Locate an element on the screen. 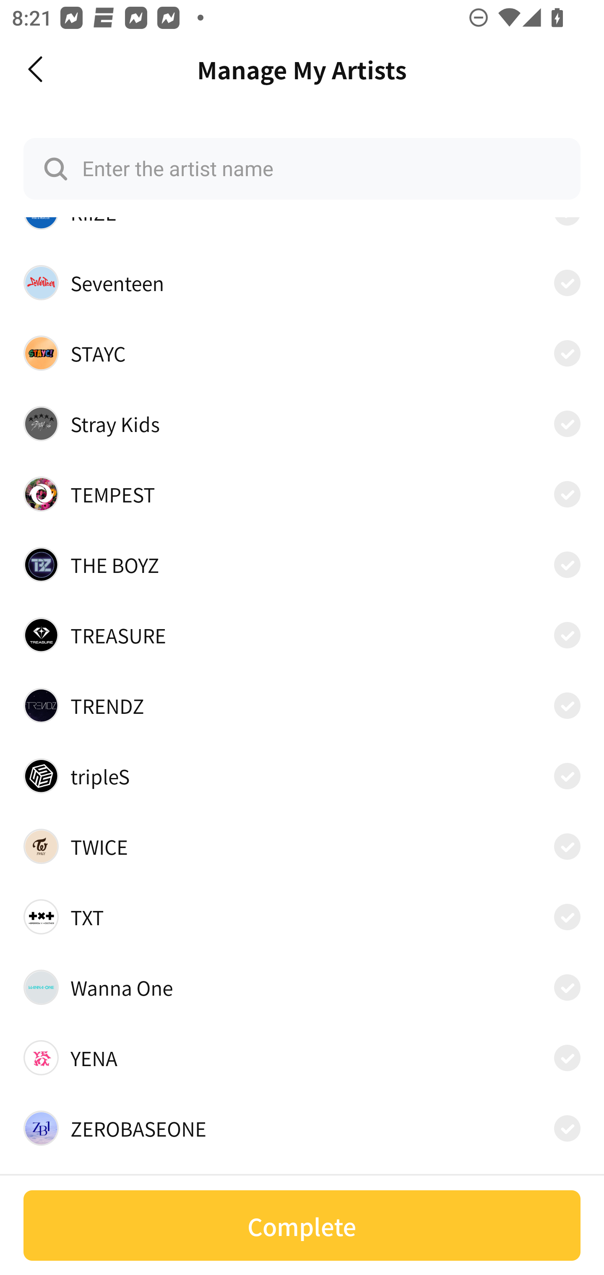 The image size is (604, 1275). Complete is located at coordinates (302, 1226).